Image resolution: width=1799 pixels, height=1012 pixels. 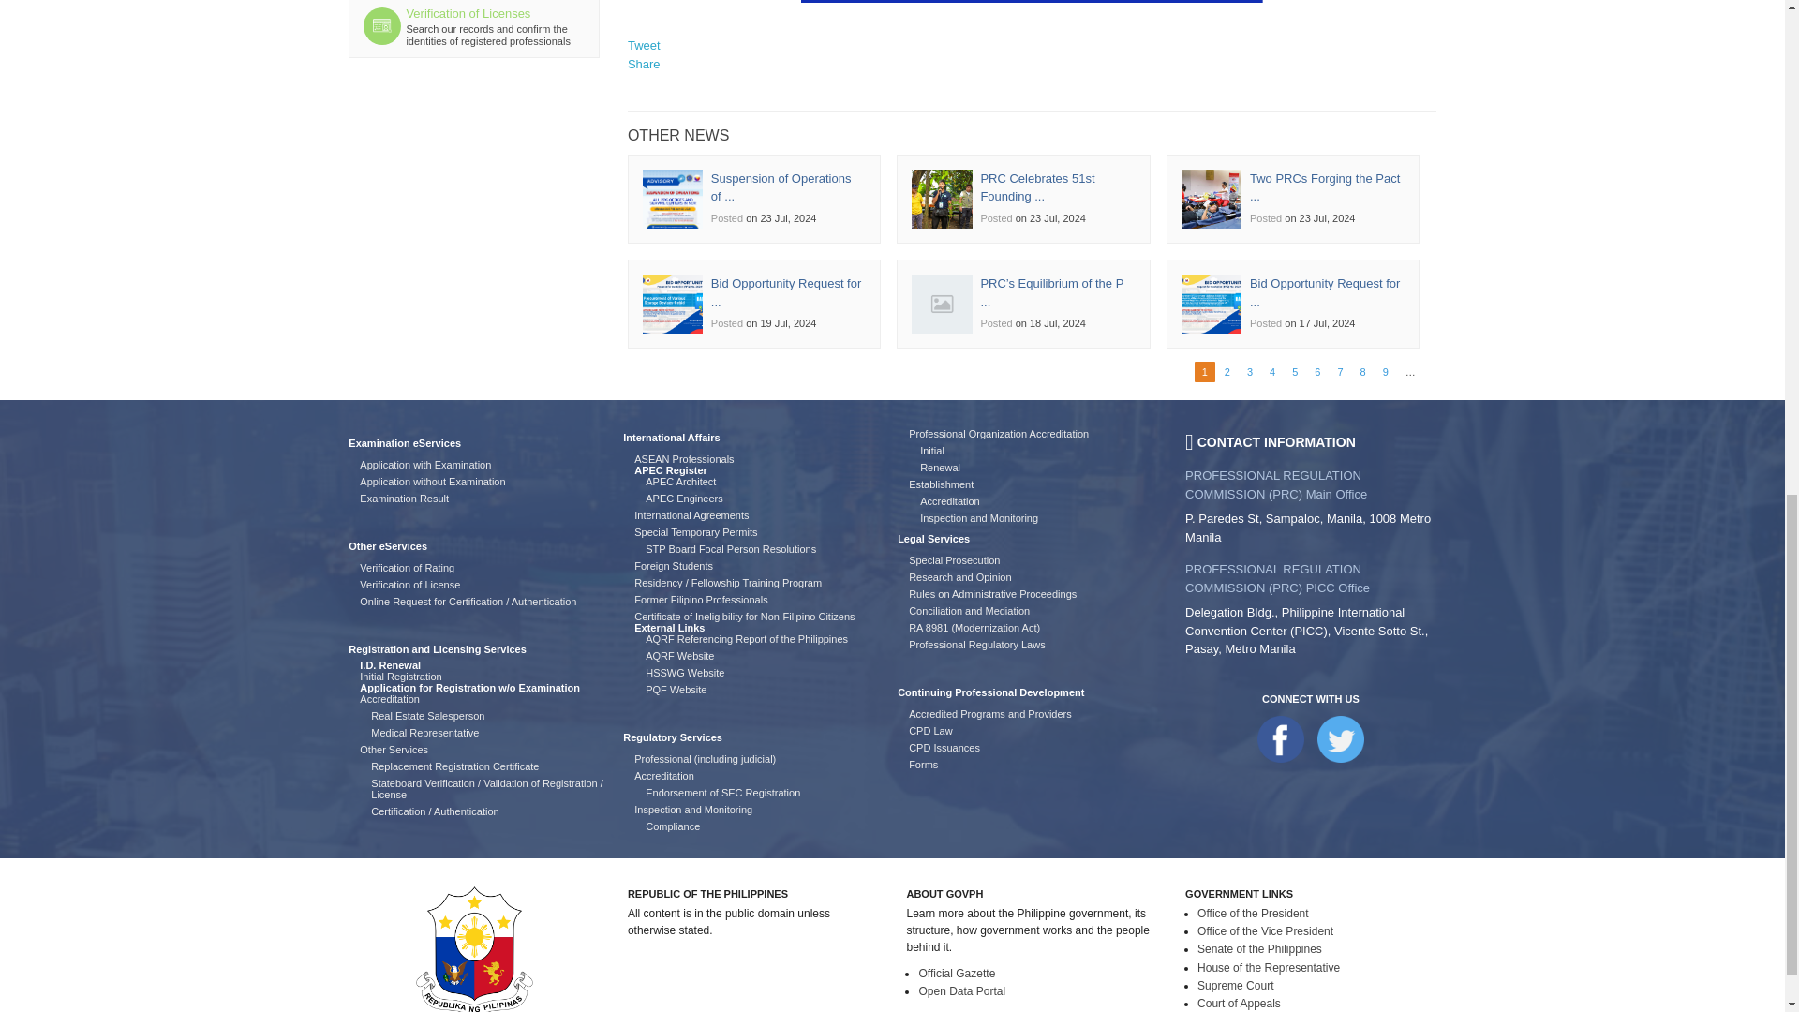 What do you see at coordinates (1317, 371) in the screenshot?
I see `Go to page 6` at bounding box center [1317, 371].